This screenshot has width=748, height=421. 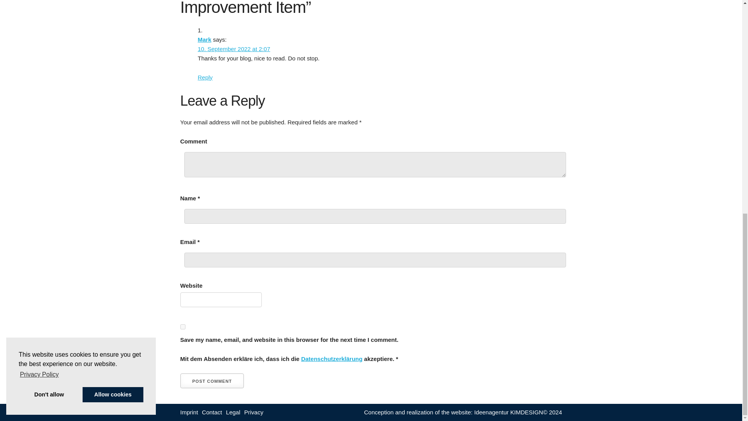 I want to click on Privacy, so click(x=254, y=412).